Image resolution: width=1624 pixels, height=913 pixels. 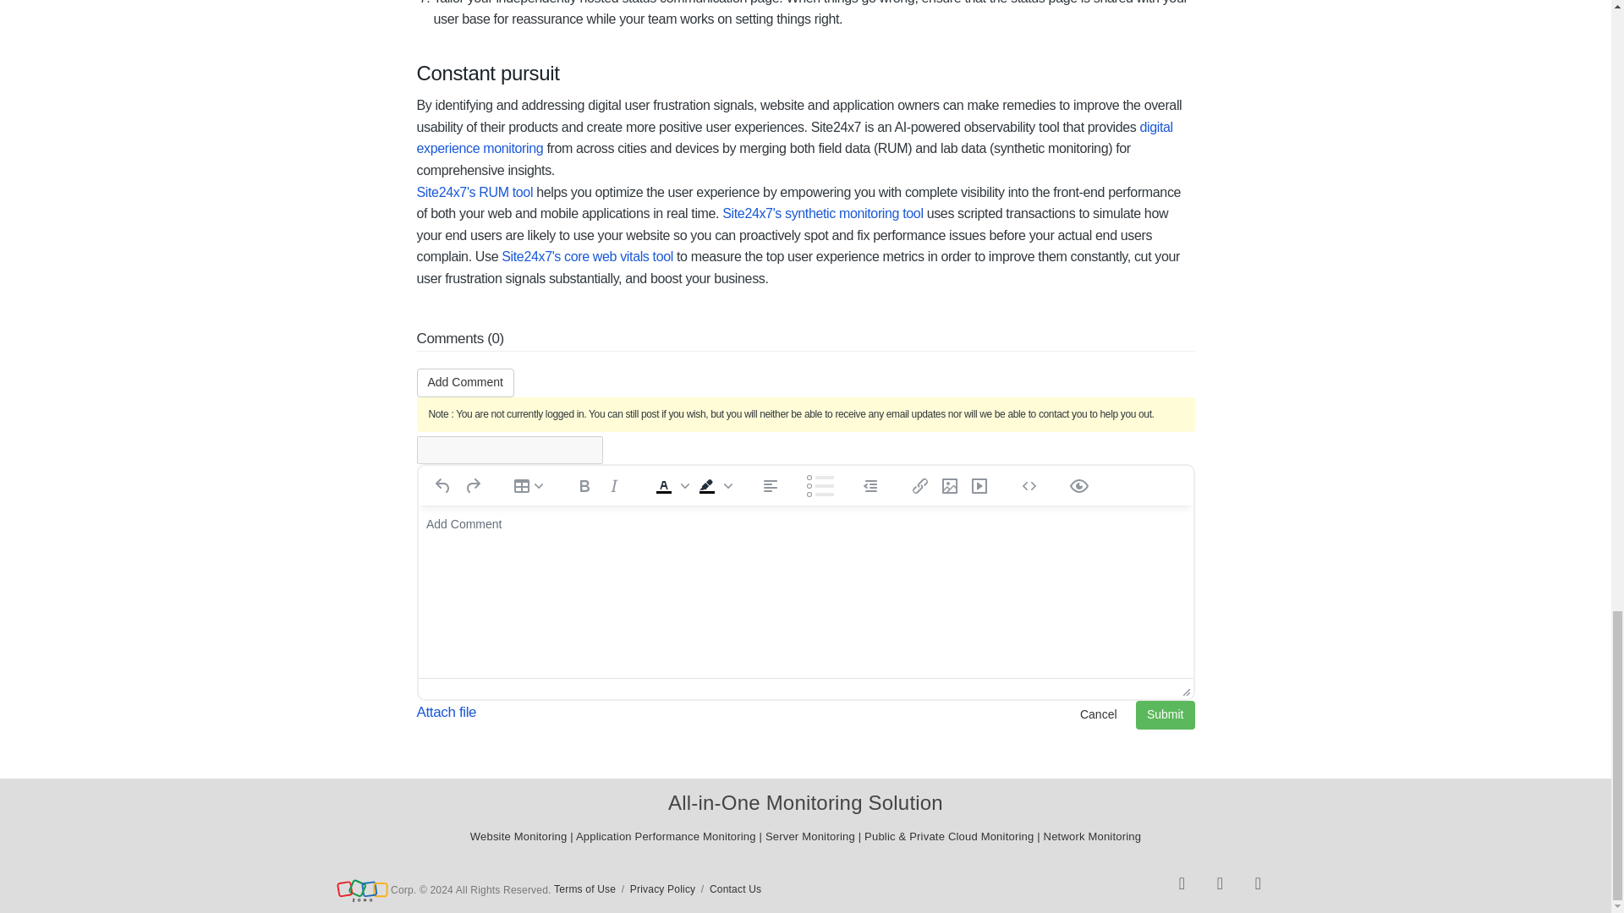 I want to click on Submit, so click(x=1166, y=715).